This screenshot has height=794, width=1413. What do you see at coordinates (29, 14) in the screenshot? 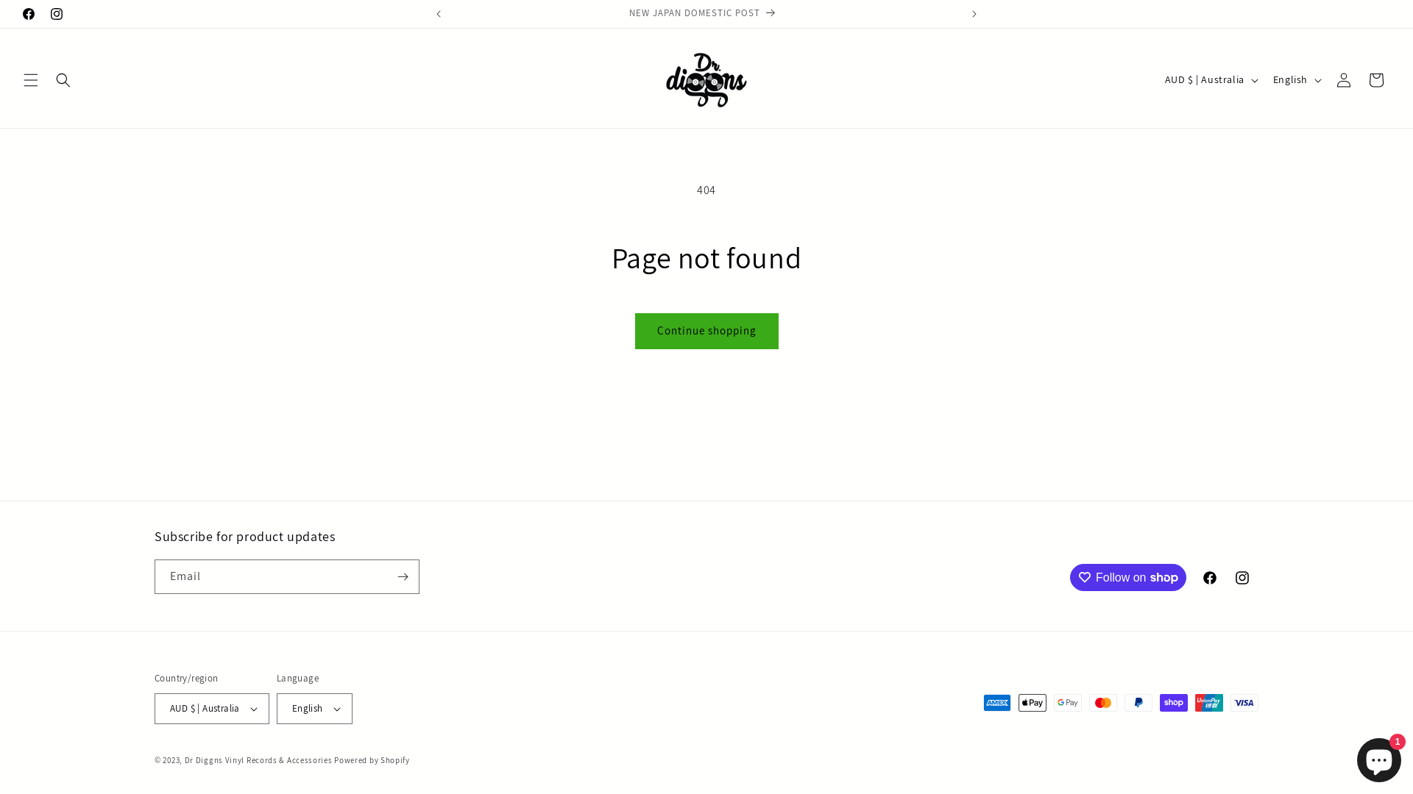
I see `Facebook` at bounding box center [29, 14].